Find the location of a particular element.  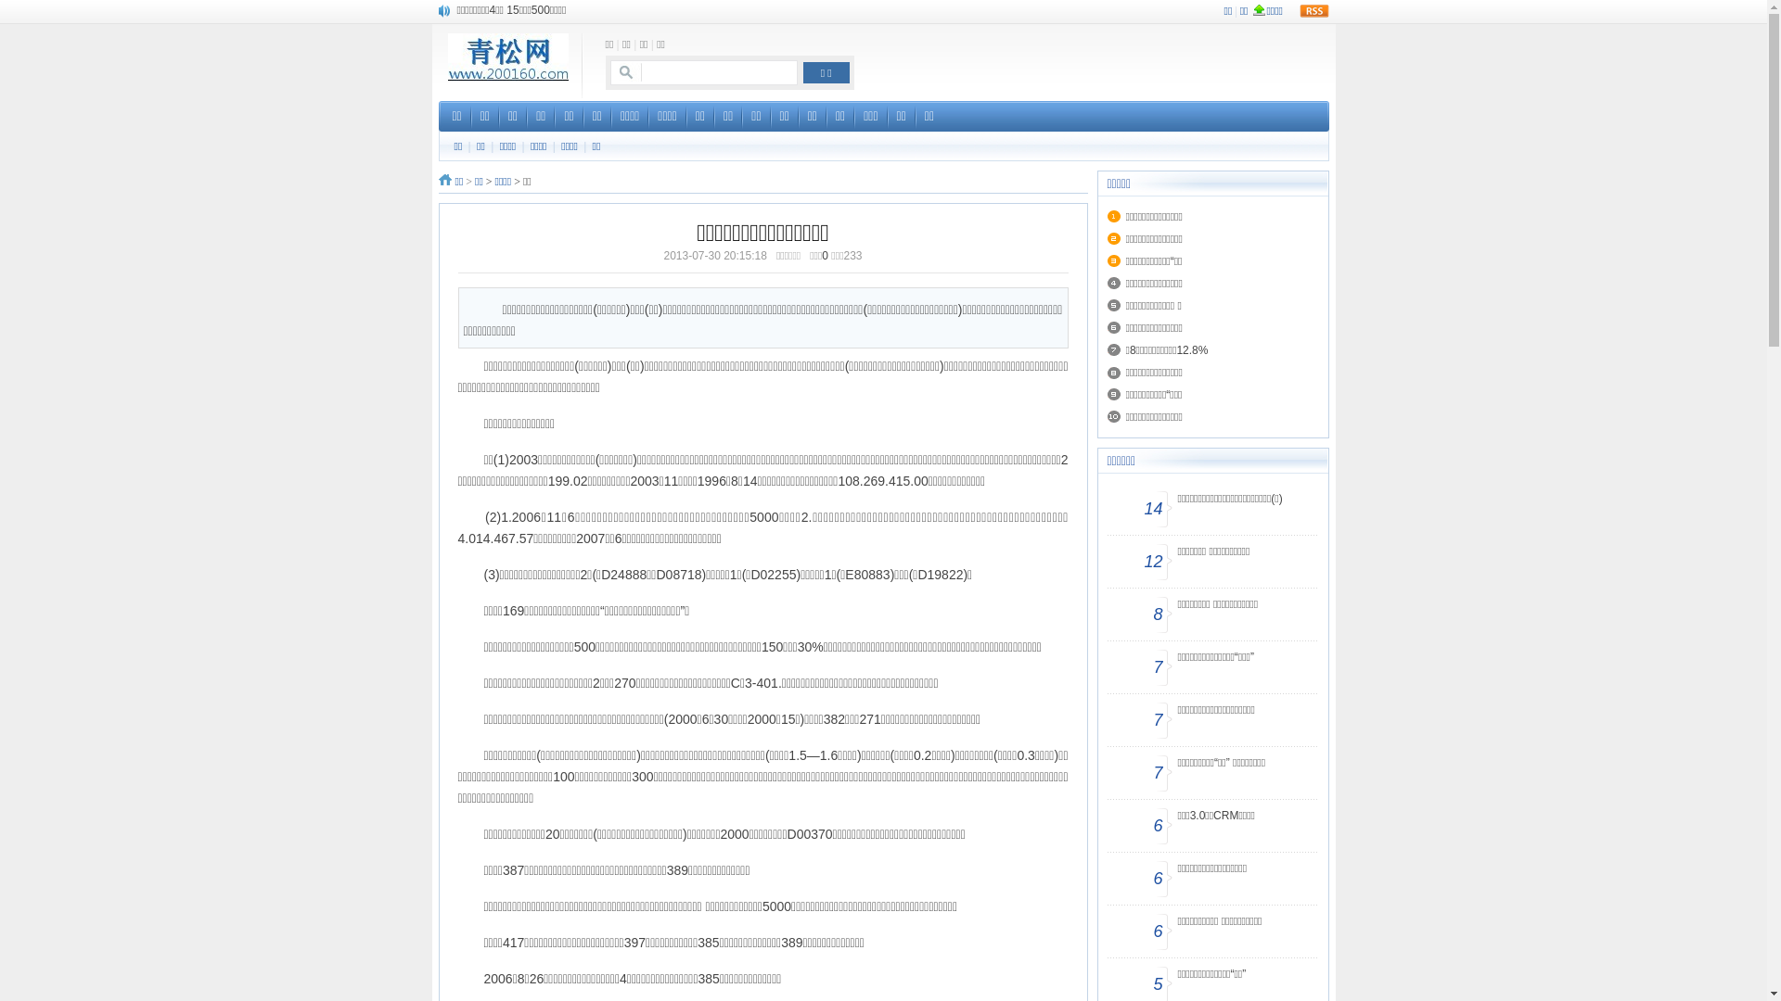

0 is located at coordinates (826, 256).